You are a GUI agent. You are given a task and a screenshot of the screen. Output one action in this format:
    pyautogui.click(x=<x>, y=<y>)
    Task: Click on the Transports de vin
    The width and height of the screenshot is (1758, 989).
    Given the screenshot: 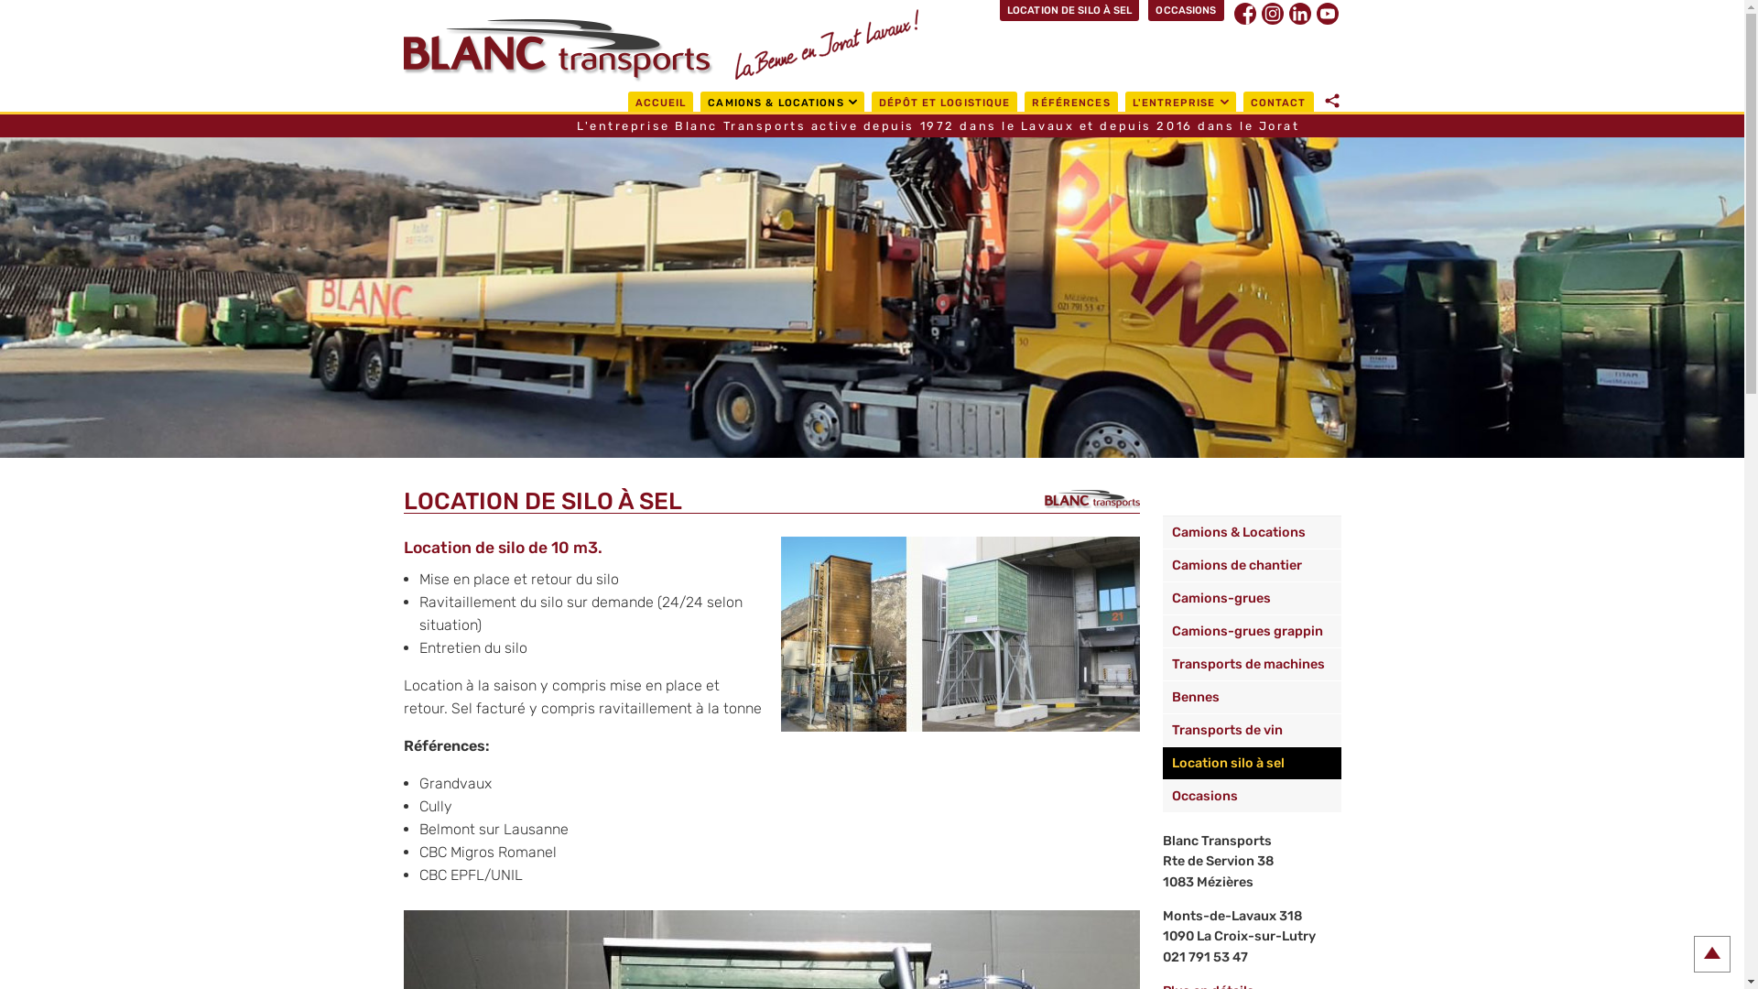 What is the action you would take?
    pyautogui.click(x=1253, y=731)
    